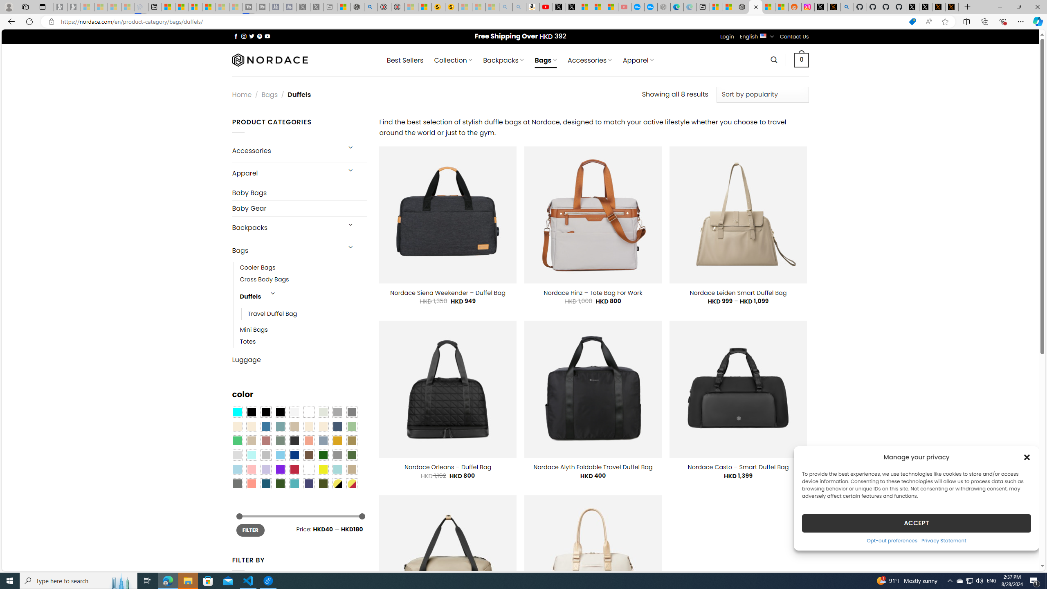 The width and height of the screenshot is (1047, 589). I want to click on FILTER, so click(250, 530).